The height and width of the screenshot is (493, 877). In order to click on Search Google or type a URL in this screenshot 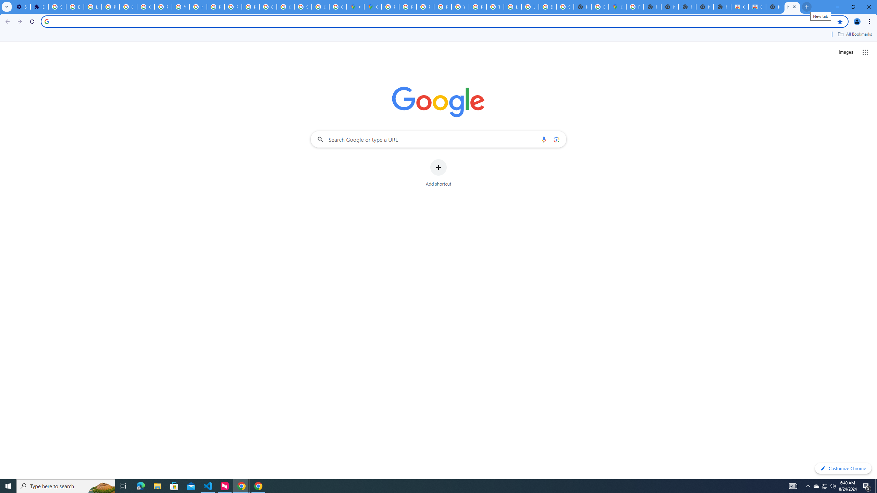, I will do `click(438, 139)`.